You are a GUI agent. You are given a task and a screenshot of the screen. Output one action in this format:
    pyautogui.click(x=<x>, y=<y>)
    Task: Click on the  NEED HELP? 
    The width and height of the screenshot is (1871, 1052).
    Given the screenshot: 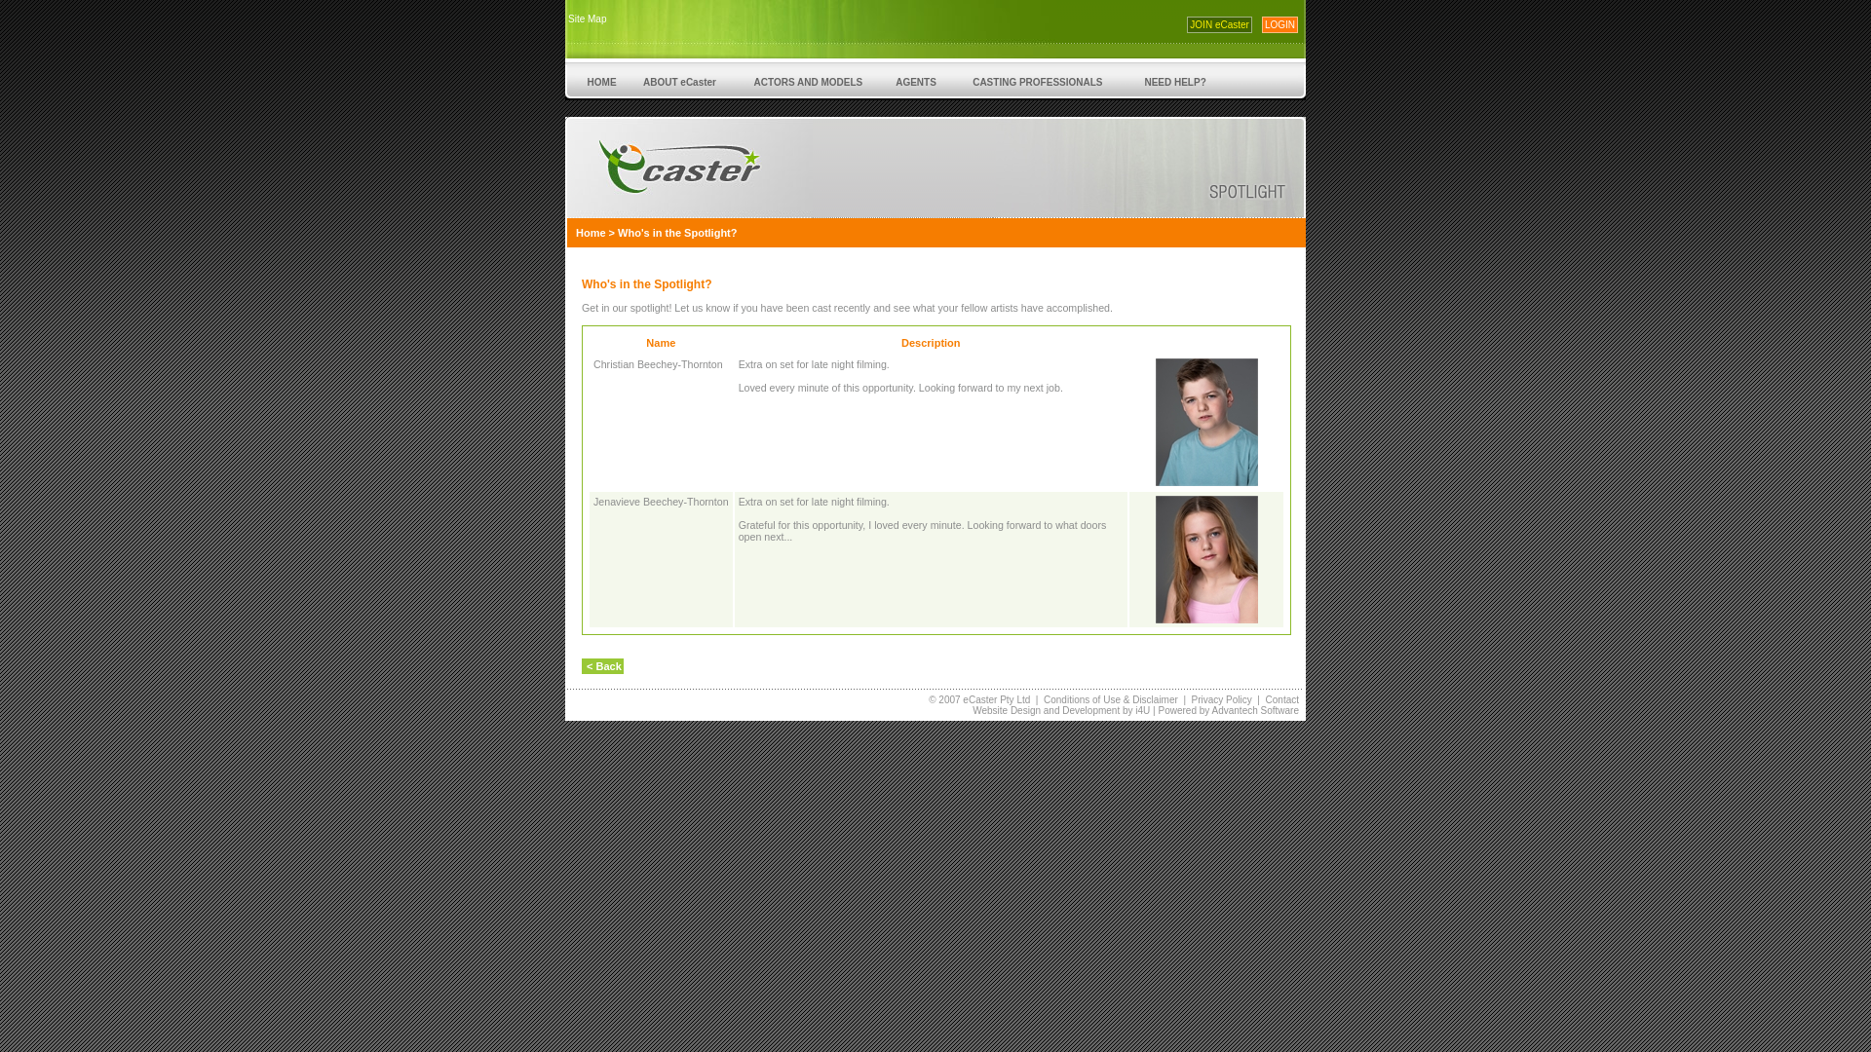 What is the action you would take?
    pyautogui.click(x=1175, y=82)
    